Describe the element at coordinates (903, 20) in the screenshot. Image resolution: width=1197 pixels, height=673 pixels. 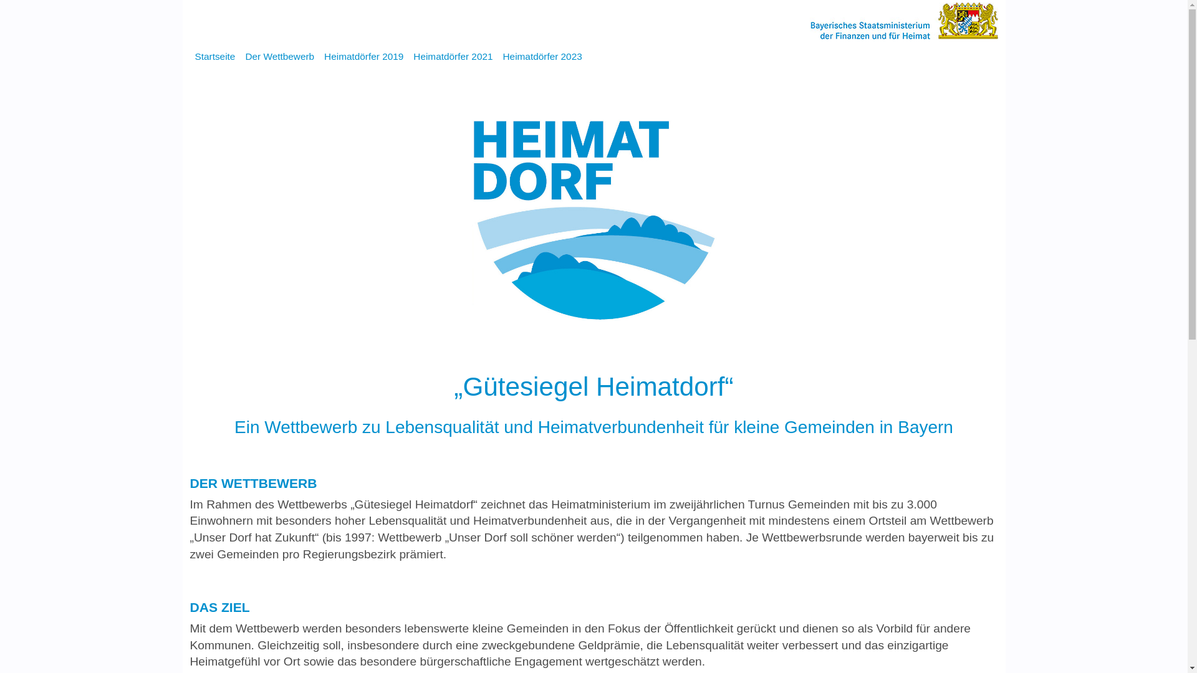
I see `Zur Startseite` at that location.